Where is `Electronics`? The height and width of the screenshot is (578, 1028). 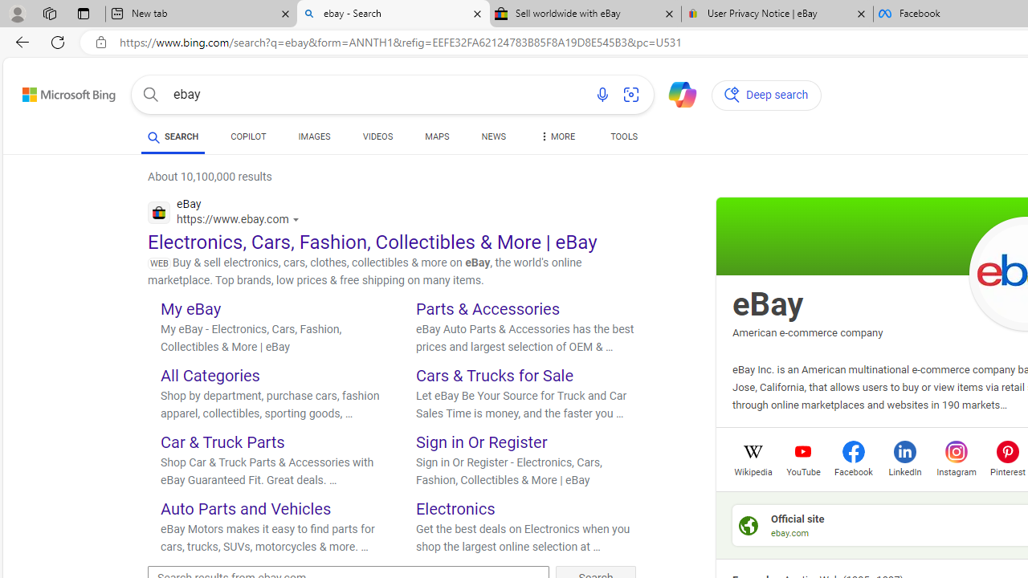 Electronics is located at coordinates (455, 507).